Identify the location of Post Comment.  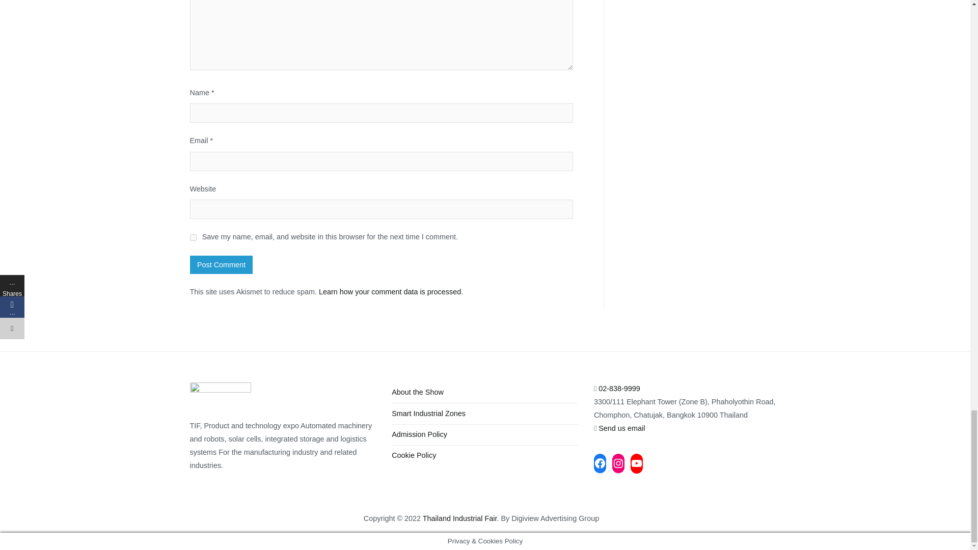
(221, 265).